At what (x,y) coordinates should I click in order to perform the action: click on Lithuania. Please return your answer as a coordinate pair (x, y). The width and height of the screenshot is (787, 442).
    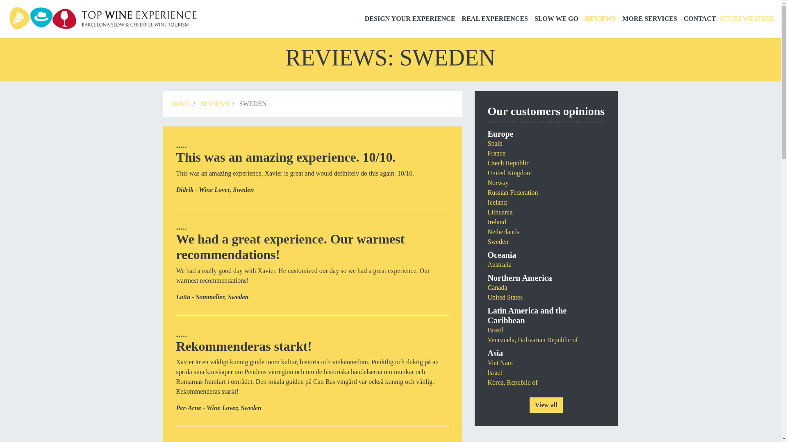
    Looking at the image, I should click on (500, 212).